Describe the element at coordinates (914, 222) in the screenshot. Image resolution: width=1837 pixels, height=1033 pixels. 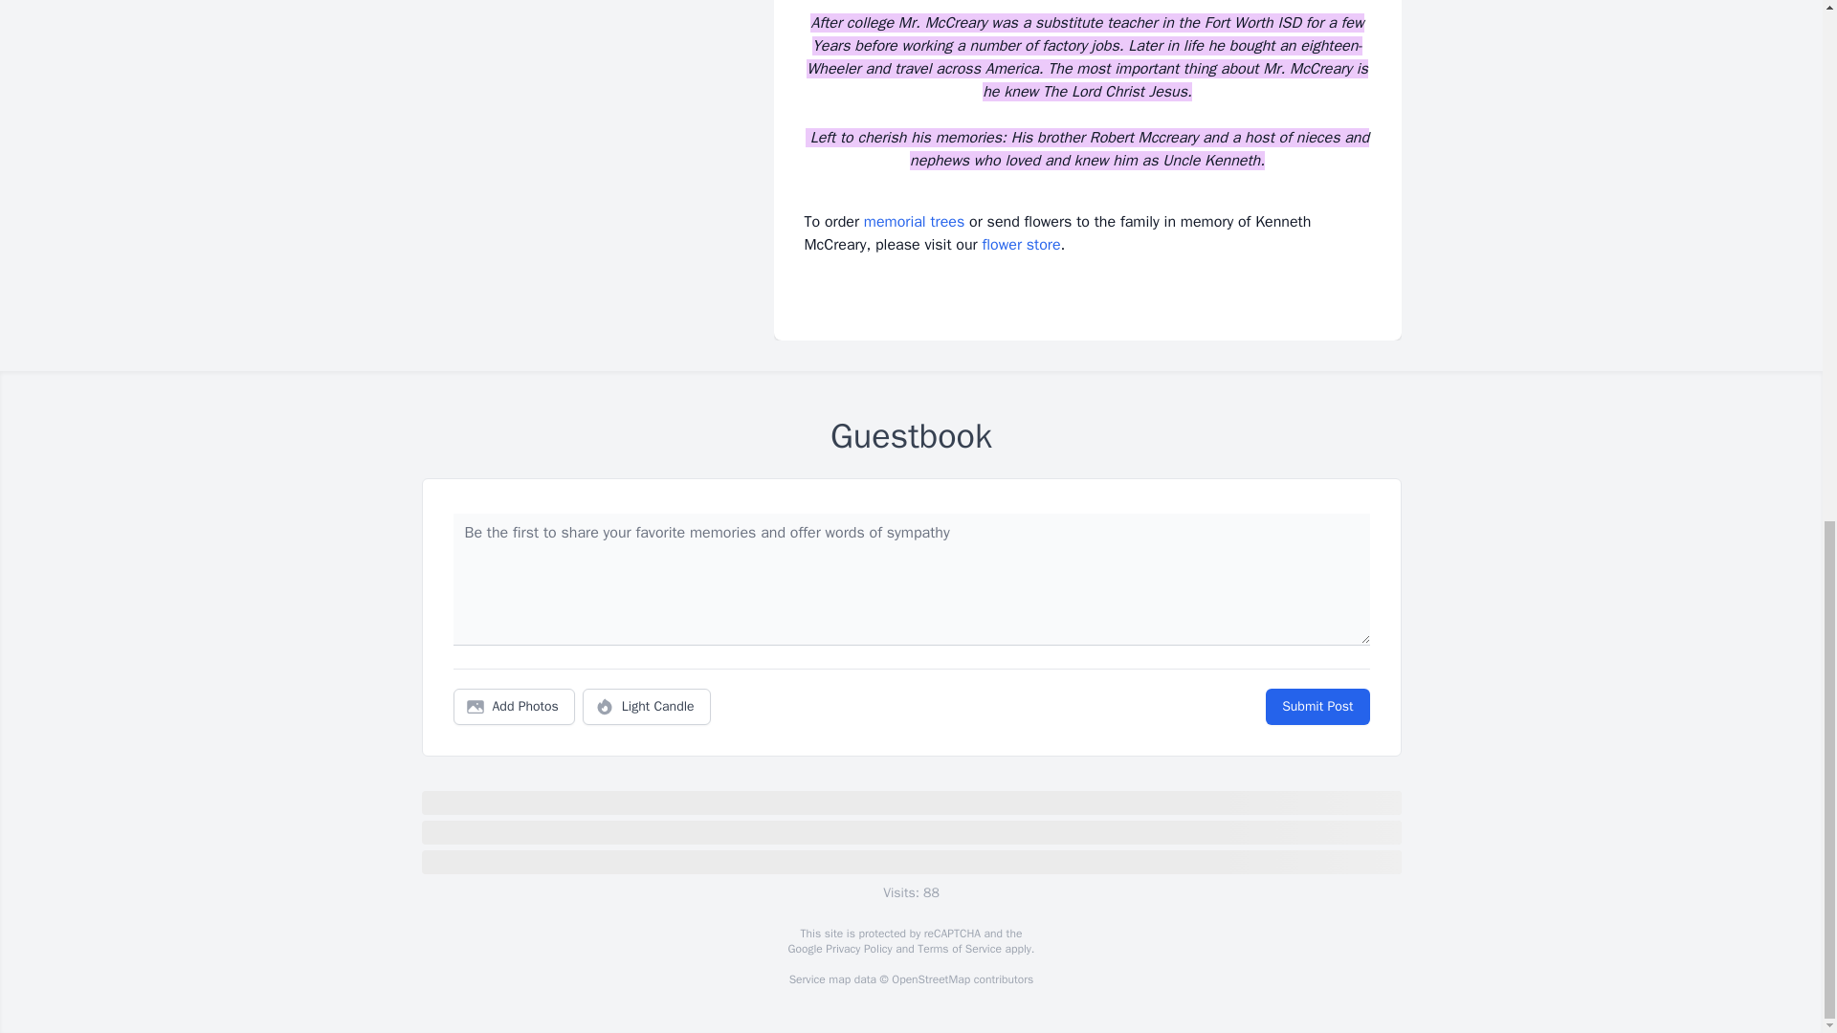
I see `memorial trees` at that location.